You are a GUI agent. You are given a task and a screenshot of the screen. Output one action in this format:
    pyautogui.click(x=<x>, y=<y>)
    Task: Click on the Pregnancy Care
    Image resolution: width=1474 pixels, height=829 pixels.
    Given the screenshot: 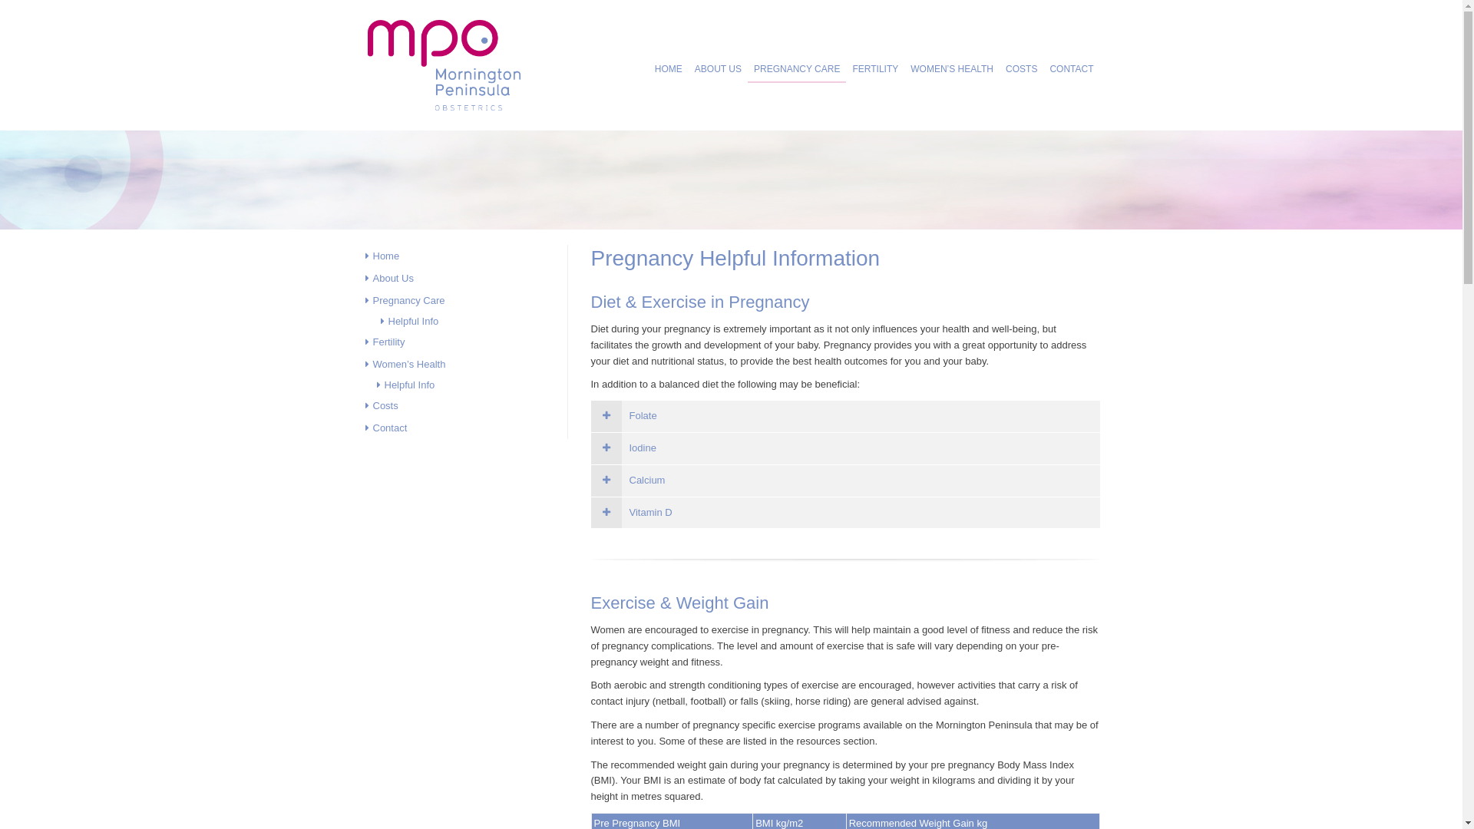 What is the action you would take?
    pyautogui.click(x=464, y=301)
    